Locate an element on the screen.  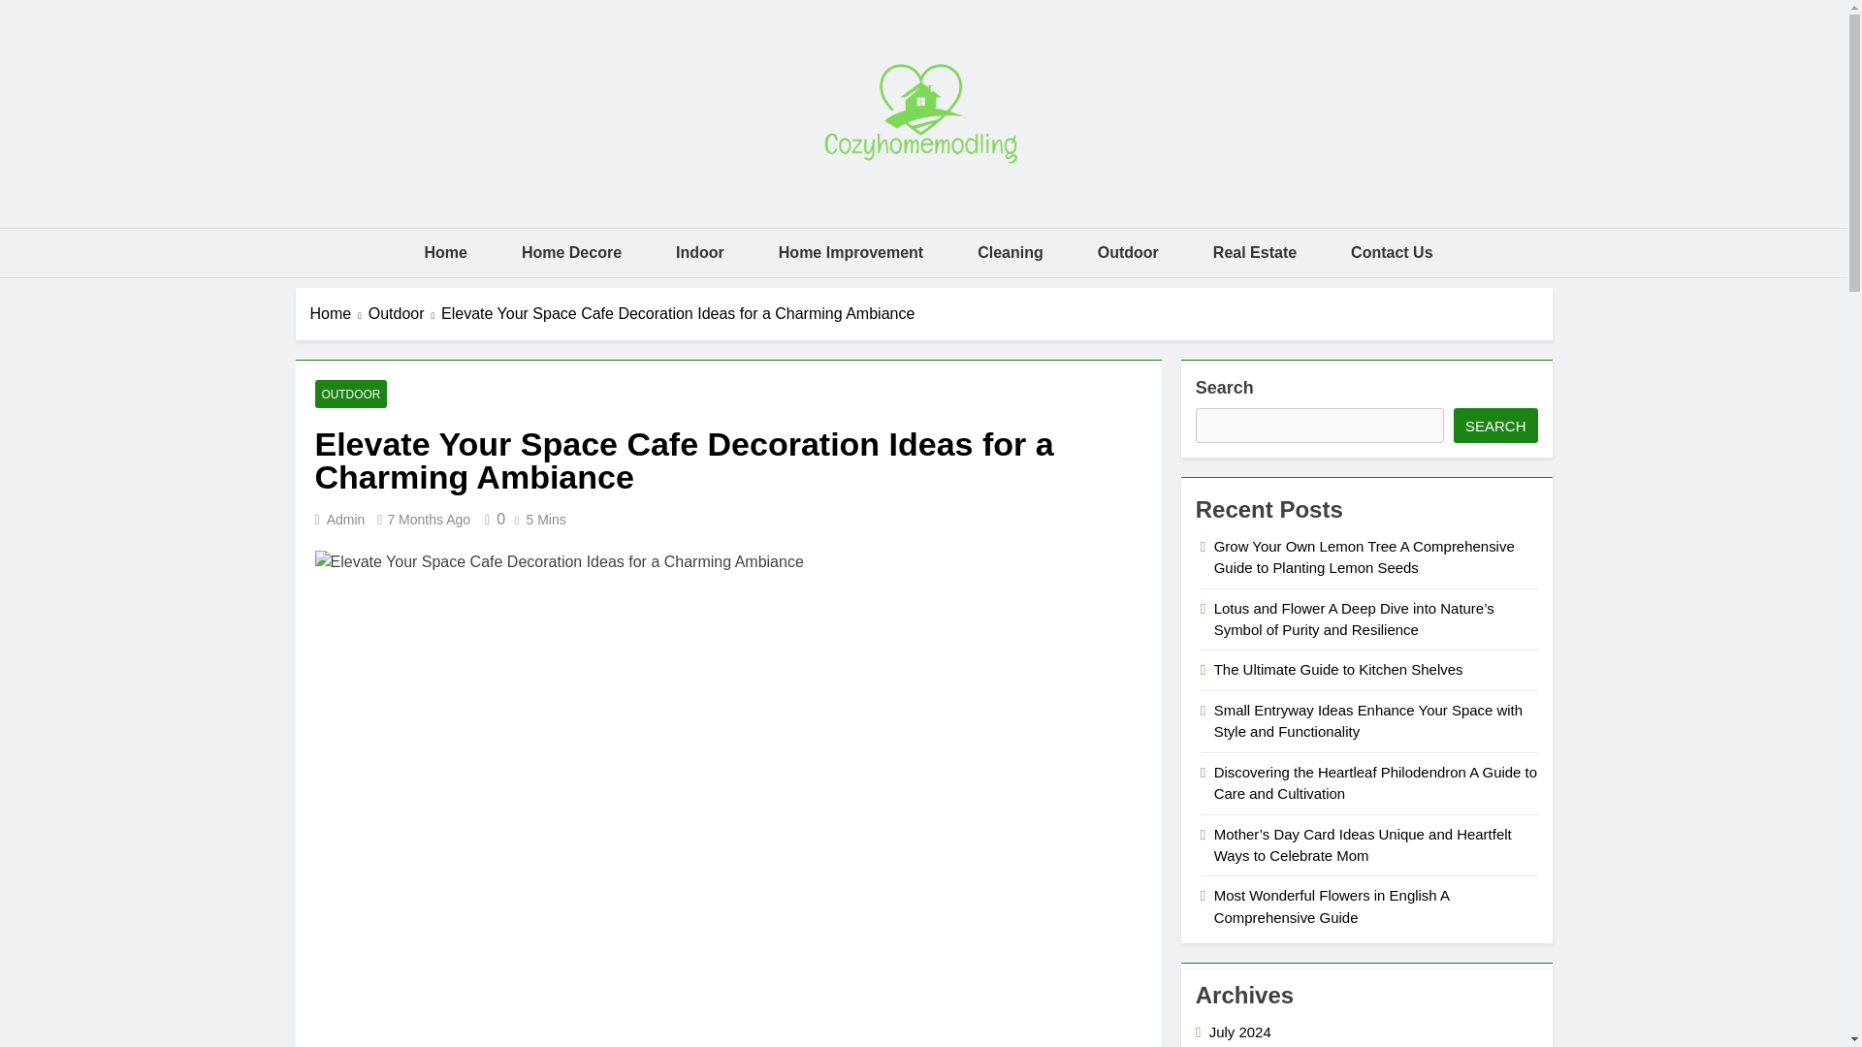
Real Estate is located at coordinates (1255, 253).